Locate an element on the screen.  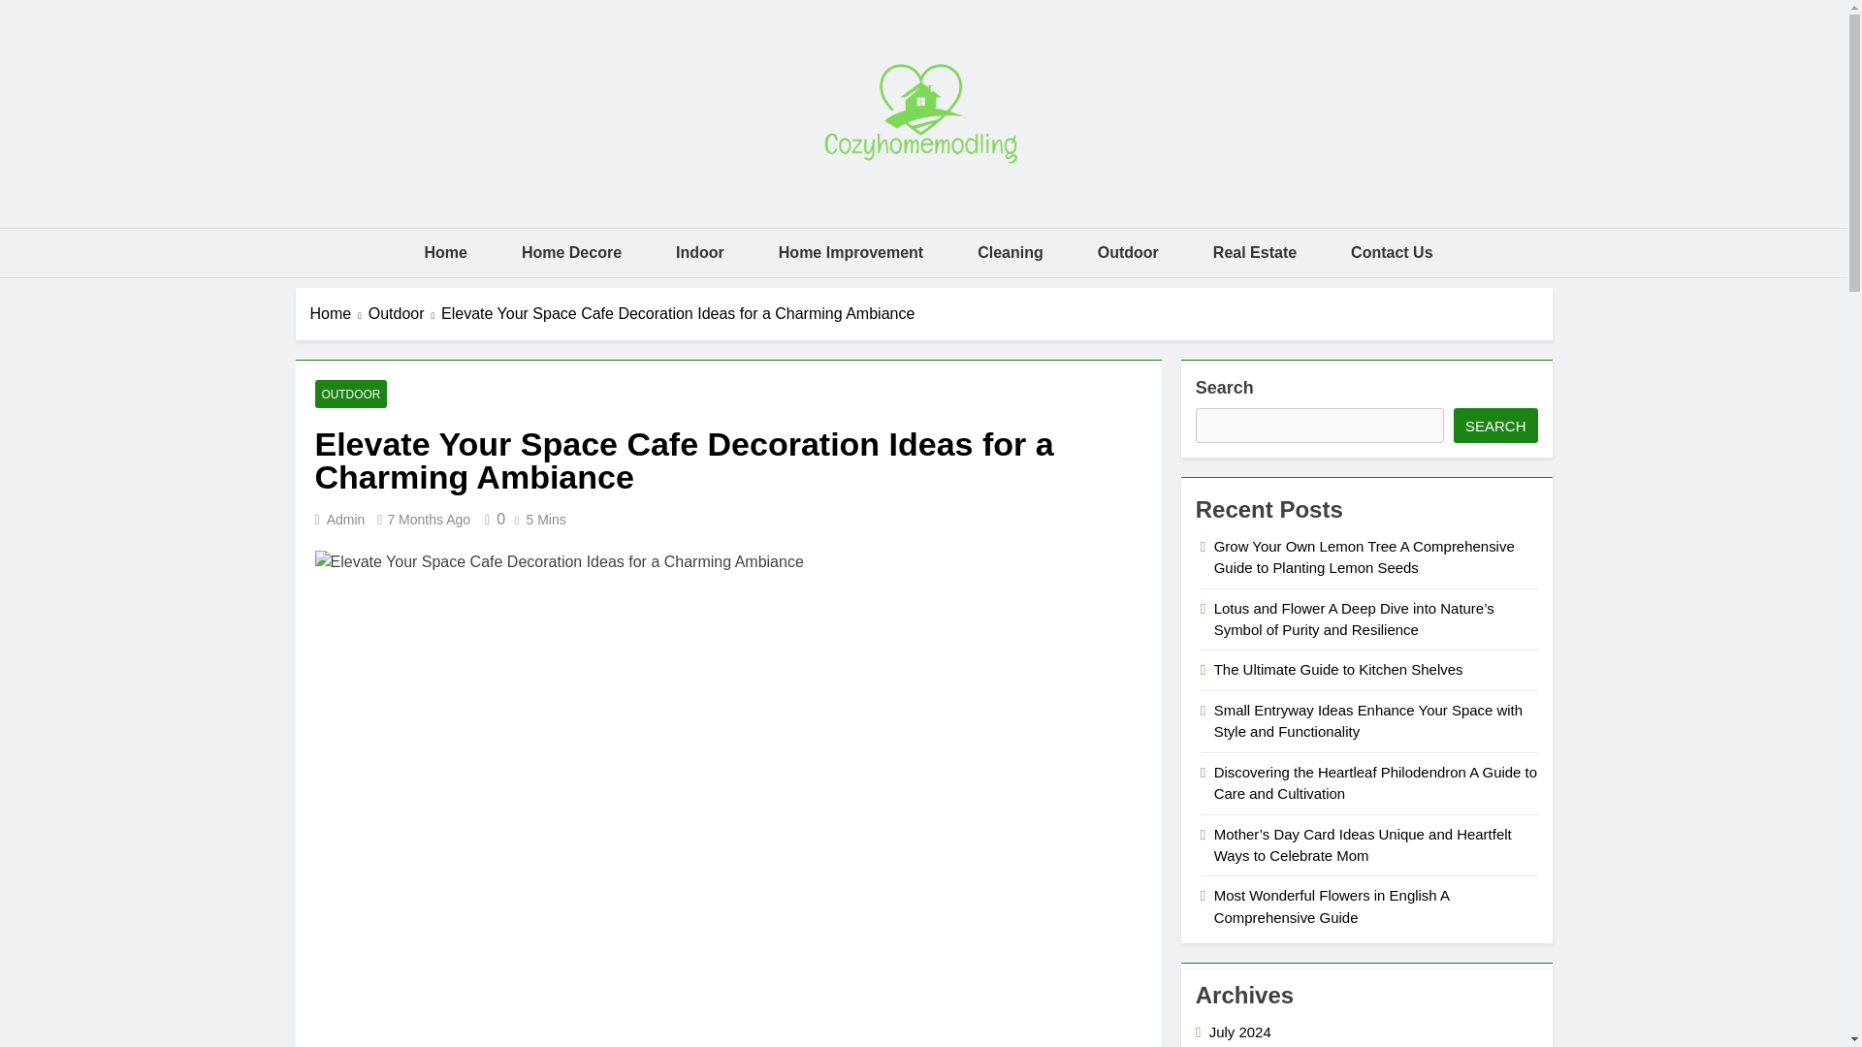
Real Estate is located at coordinates (1255, 253).